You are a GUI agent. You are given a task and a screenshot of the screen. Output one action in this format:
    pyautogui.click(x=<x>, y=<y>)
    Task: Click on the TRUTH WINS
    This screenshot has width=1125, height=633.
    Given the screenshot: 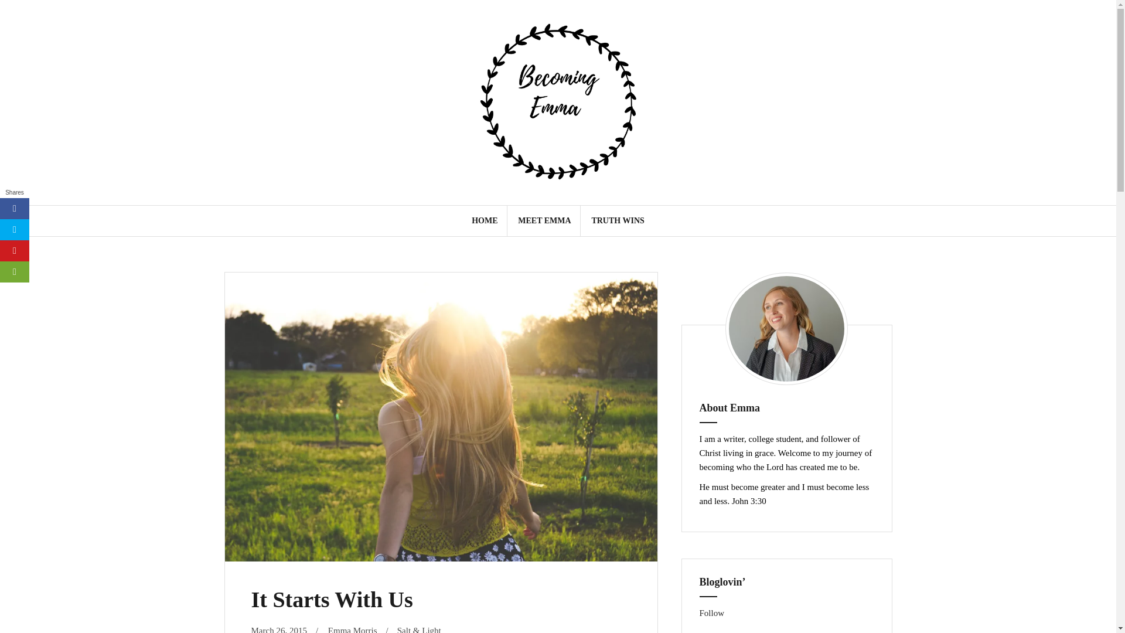 What is the action you would take?
    pyautogui.click(x=618, y=220)
    